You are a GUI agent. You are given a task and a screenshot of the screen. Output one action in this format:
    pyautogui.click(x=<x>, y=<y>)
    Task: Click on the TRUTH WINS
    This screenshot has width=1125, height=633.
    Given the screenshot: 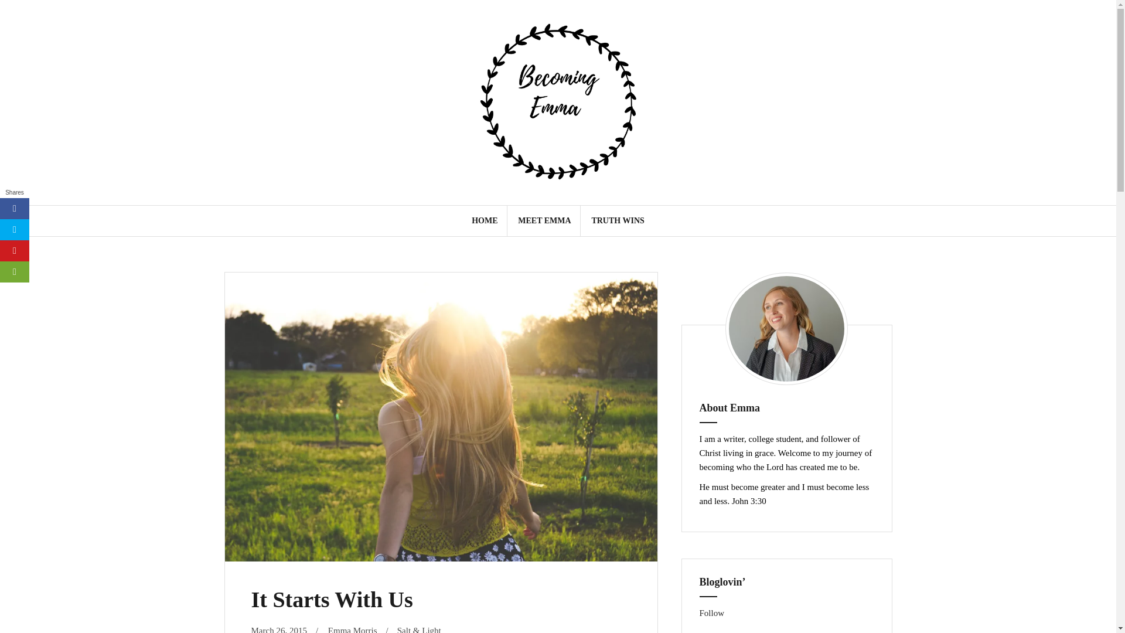 What is the action you would take?
    pyautogui.click(x=618, y=220)
    